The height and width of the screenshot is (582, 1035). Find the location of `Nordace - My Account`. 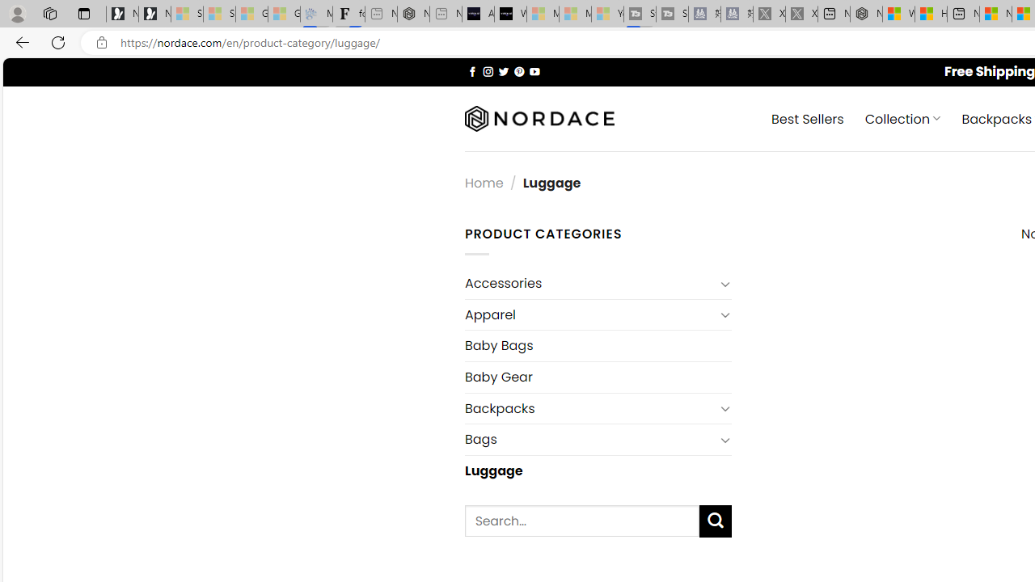

Nordace - My Account is located at coordinates (866, 15).